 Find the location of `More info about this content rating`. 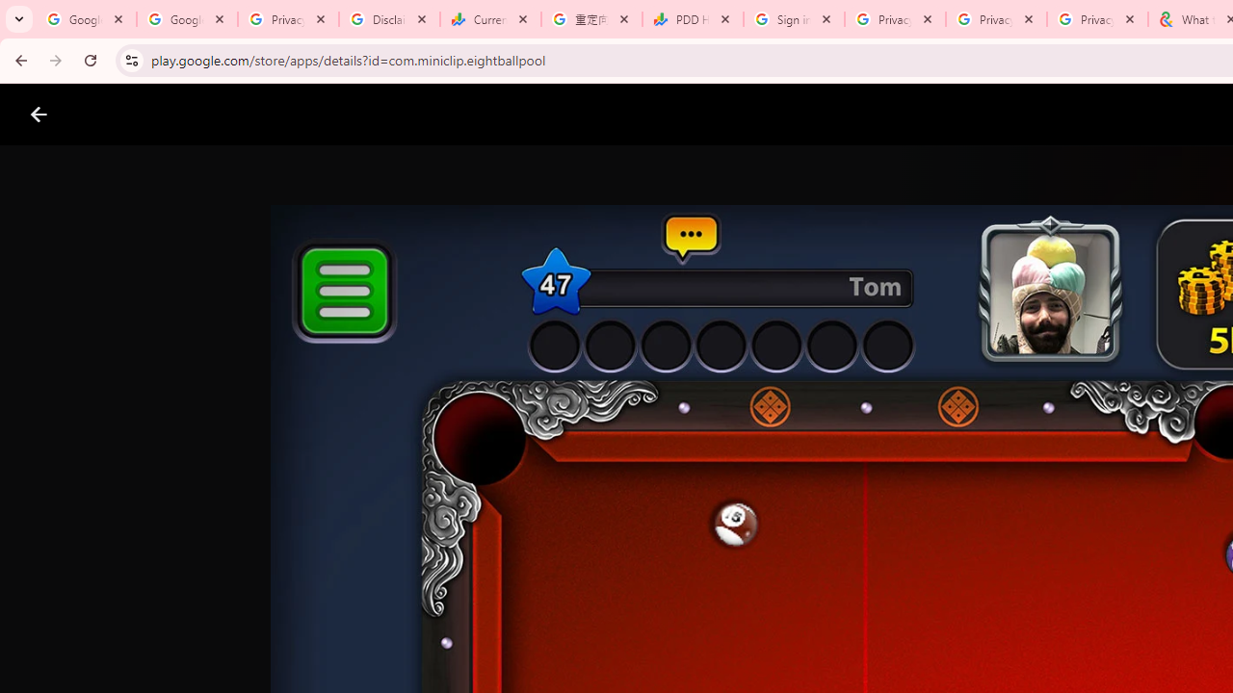

More info about this content rating is located at coordinates (977, 653).